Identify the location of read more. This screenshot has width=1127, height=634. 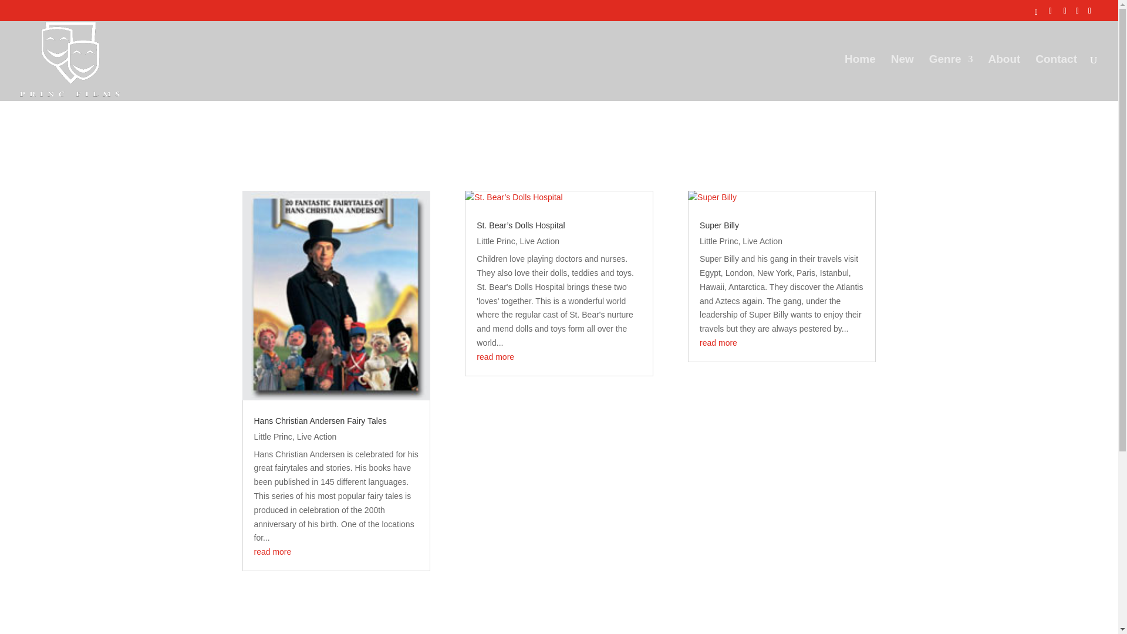
(272, 552).